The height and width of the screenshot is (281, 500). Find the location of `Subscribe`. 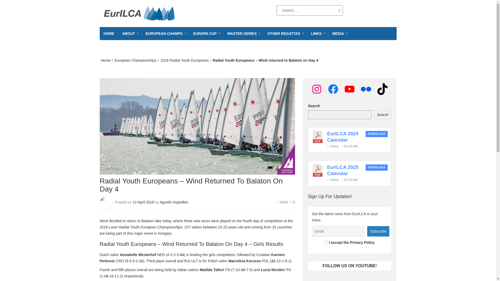

Subscribe is located at coordinates (378, 231).